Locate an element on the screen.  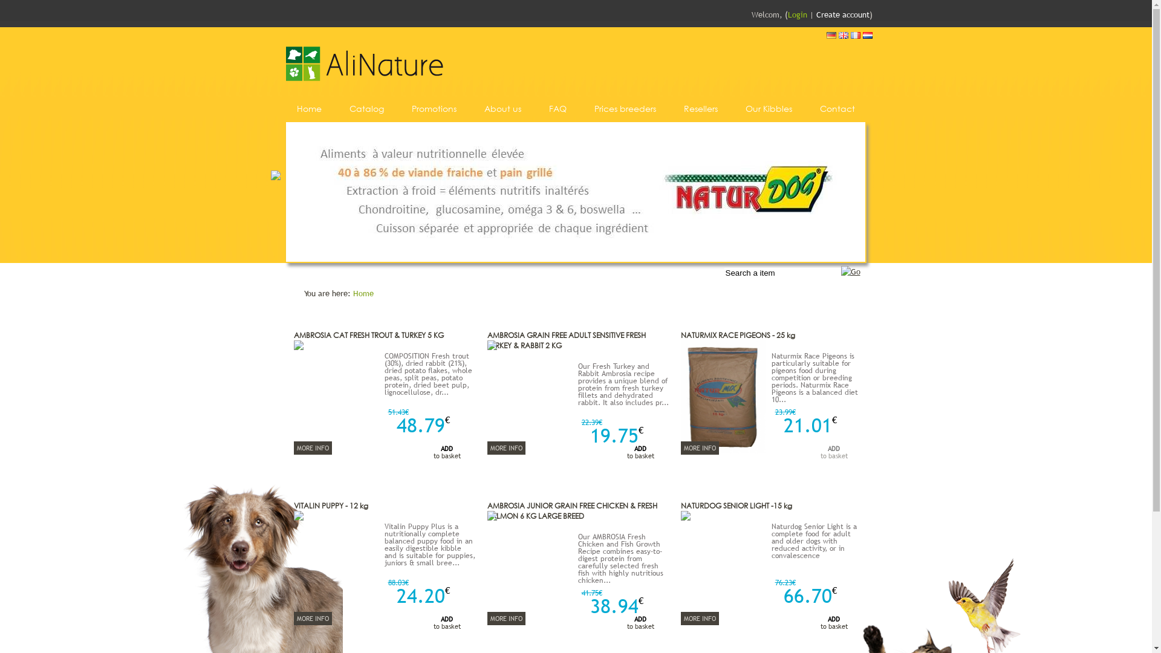
Catalog is located at coordinates (366, 109).